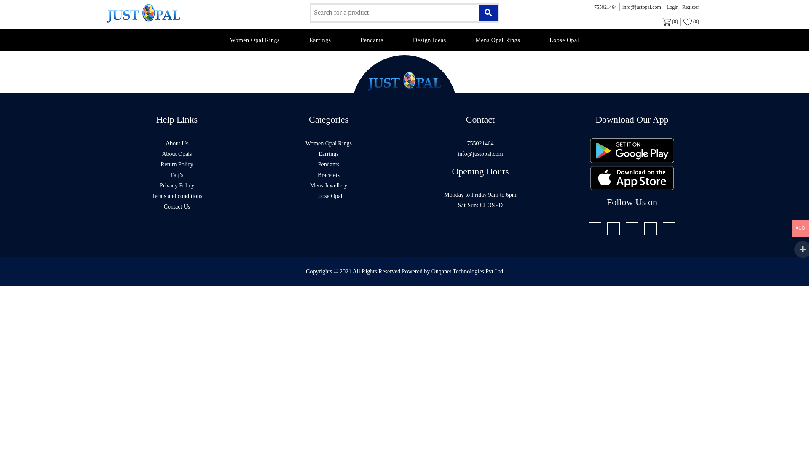  What do you see at coordinates (606, 7) in the screenshot?
I see `755021464` at bounding box center [606, 7].